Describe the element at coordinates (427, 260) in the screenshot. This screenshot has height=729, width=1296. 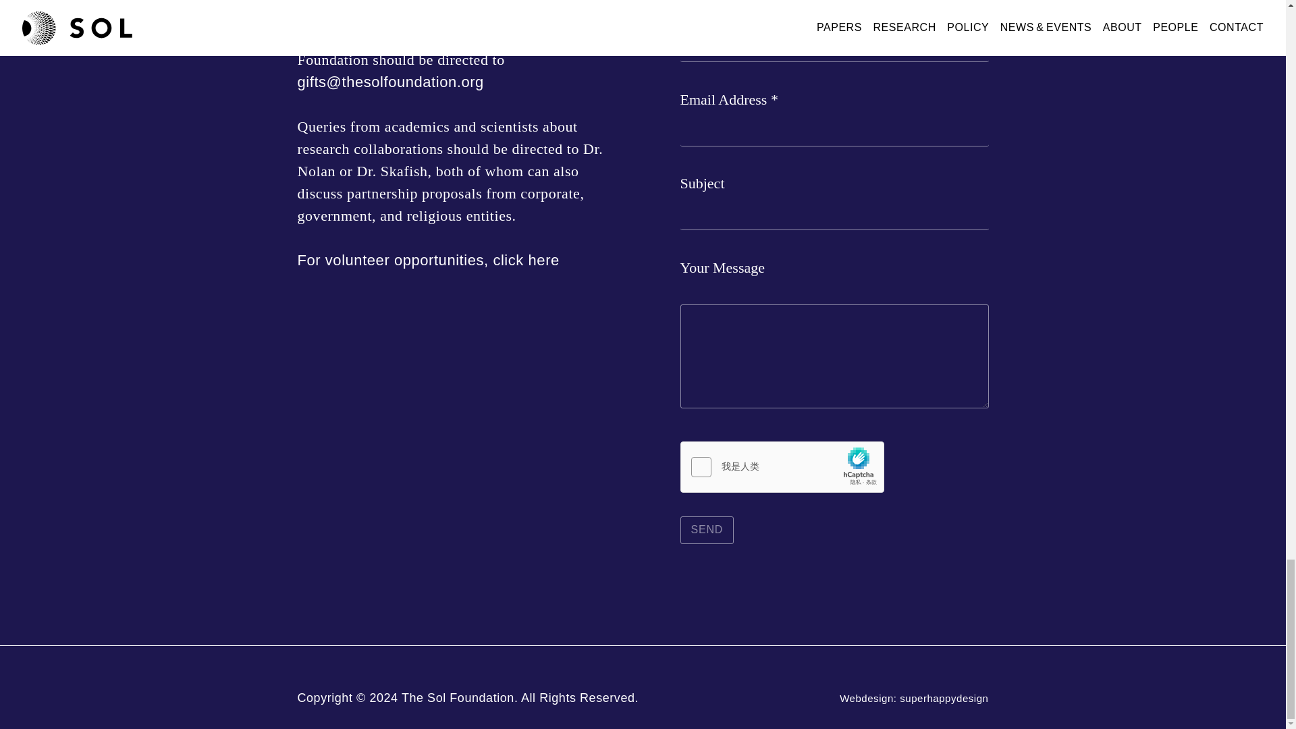
I see `For volunteer opportunities, click here` at that location.